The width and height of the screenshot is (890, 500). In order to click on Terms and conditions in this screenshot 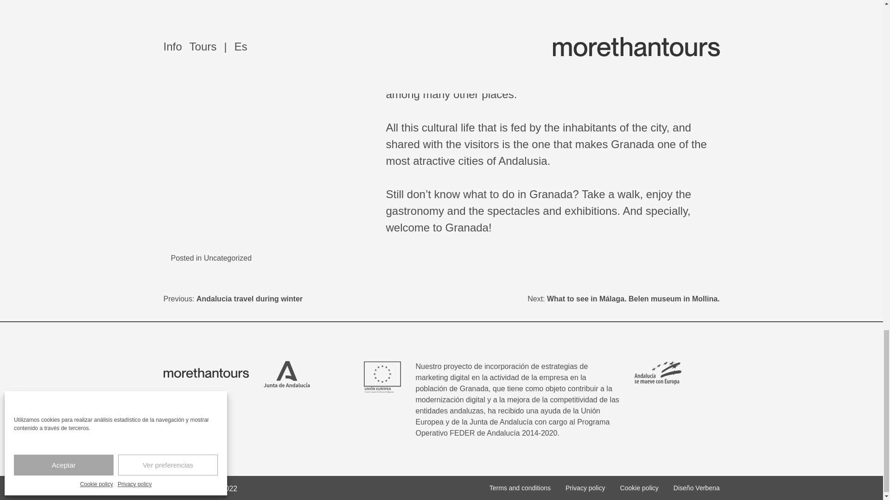, I will do `click(520, 488)`.